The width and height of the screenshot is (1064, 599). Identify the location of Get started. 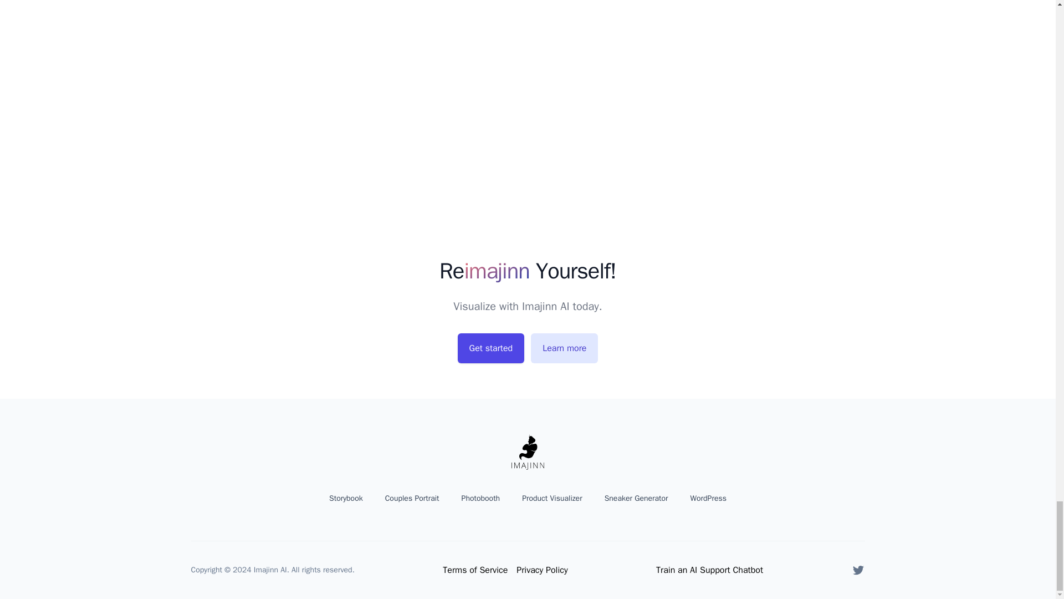
(491, 348).